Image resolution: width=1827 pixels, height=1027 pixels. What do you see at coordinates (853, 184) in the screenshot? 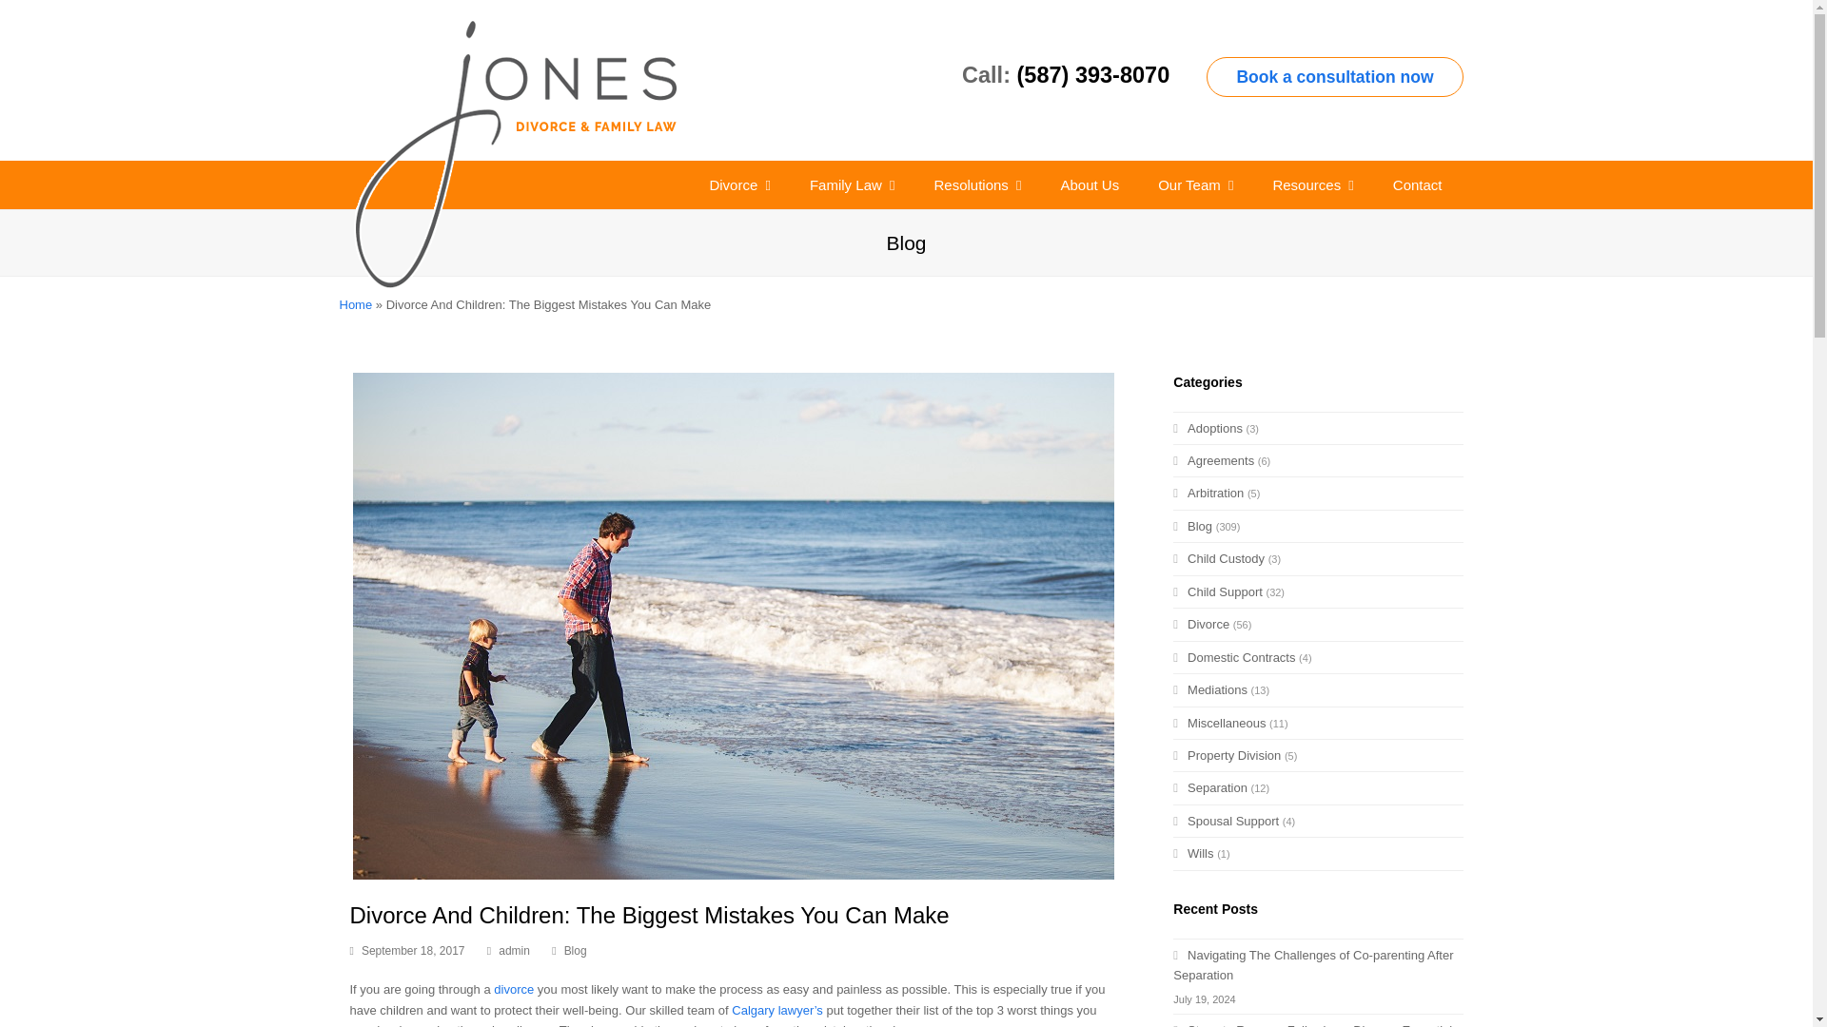
I see `Family Law` at bounding box center [853, 184].